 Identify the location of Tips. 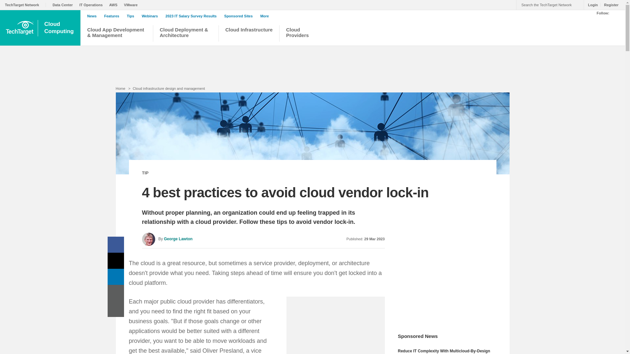
(132, 16).